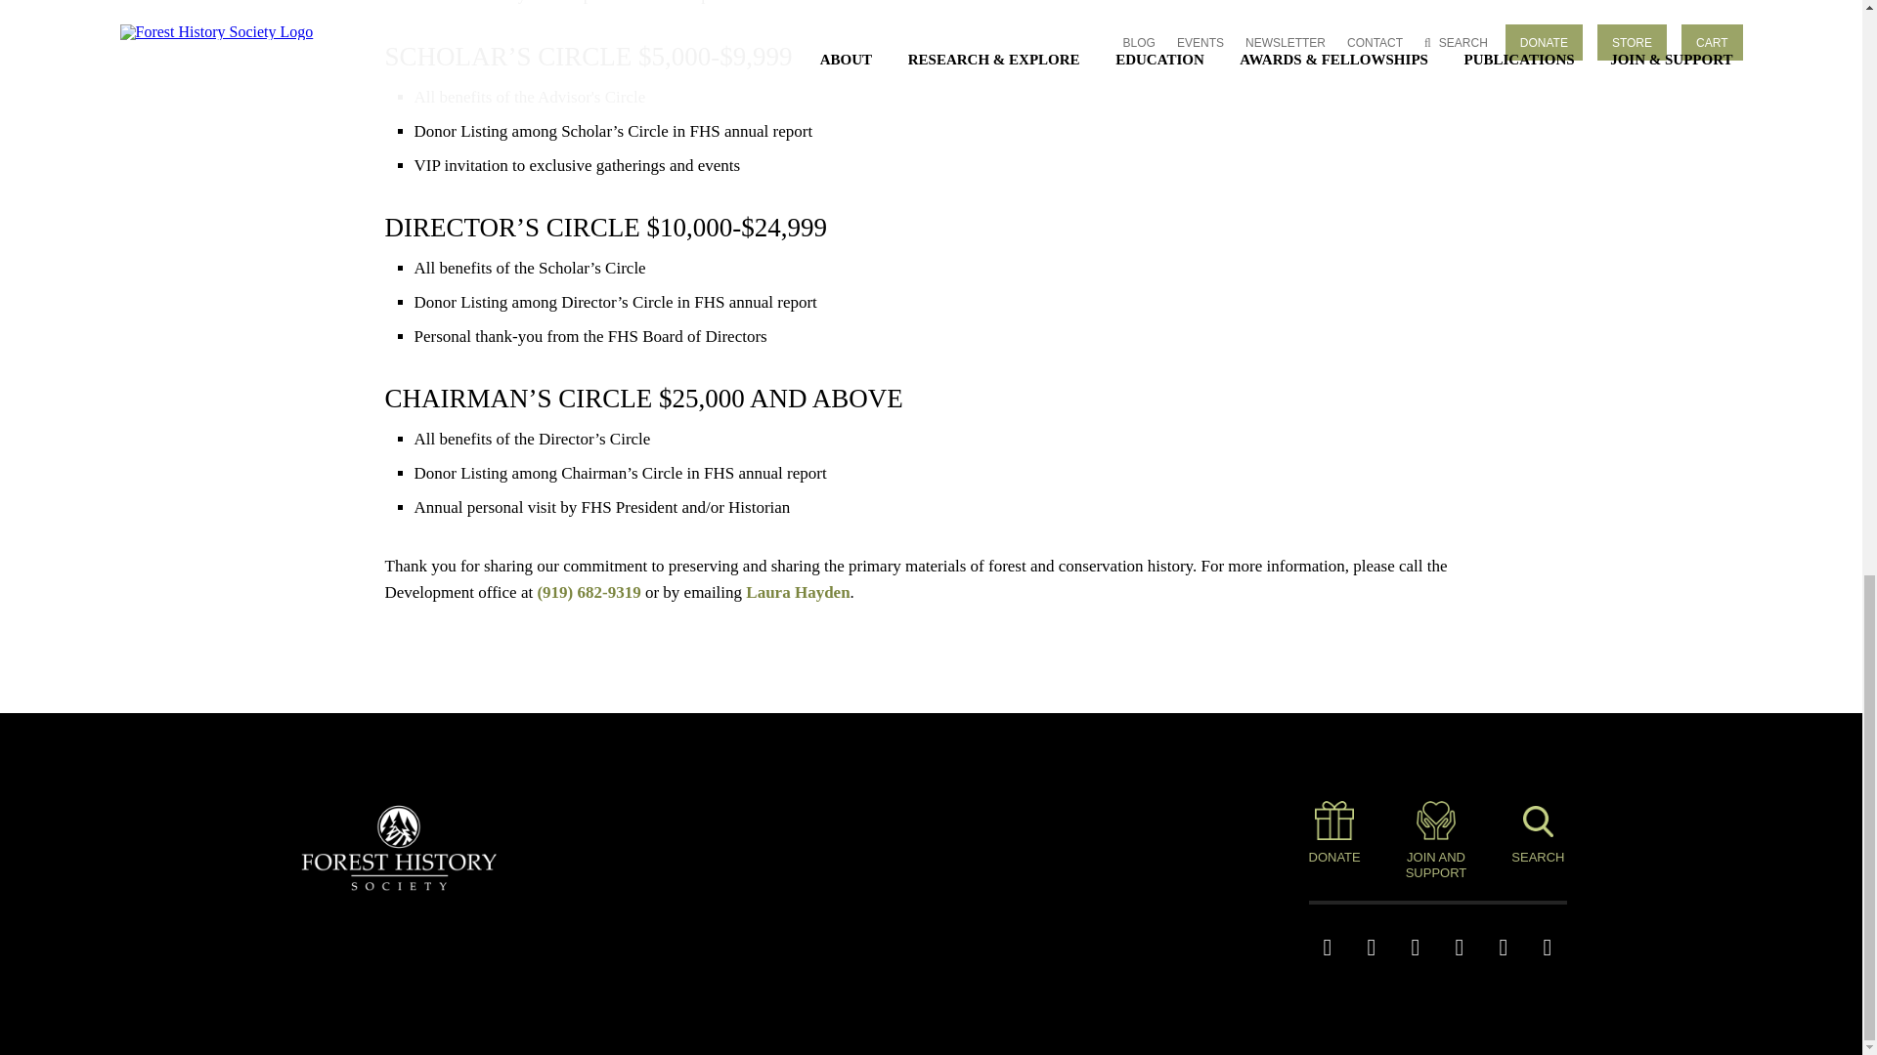 The height and width of the screenshot is (1055, 1877). I want to click on Flickr, so click(1504, 948).